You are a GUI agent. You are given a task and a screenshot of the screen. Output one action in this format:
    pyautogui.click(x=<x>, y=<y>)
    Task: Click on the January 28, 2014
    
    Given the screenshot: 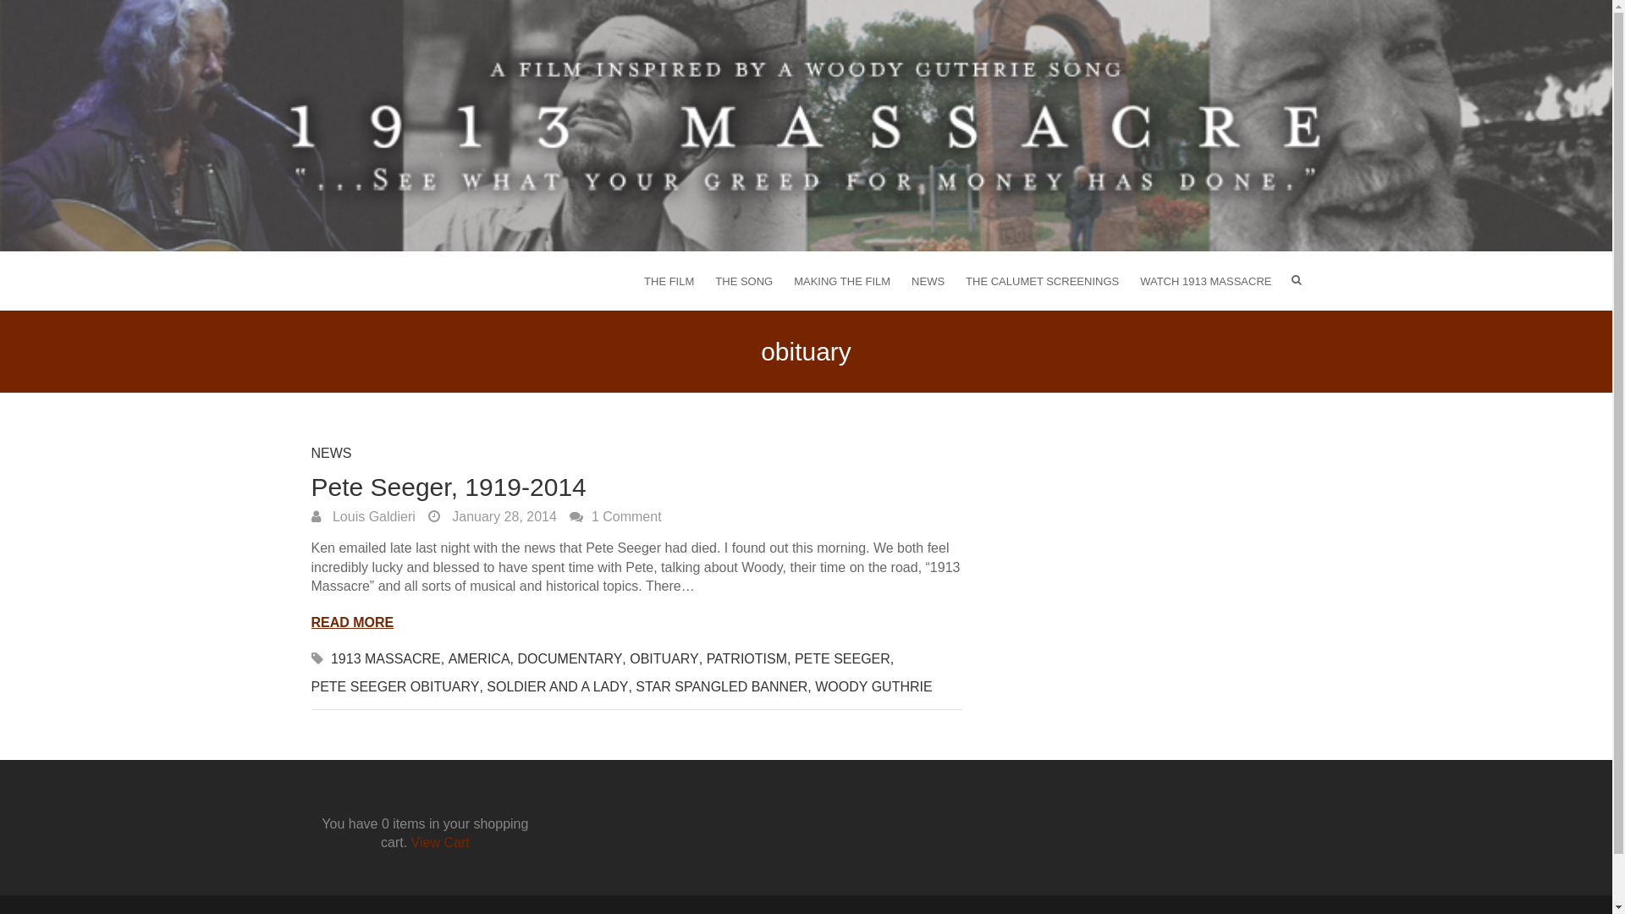 What is the action you would take?
    pyautogui.click(x=493, y=516)
    